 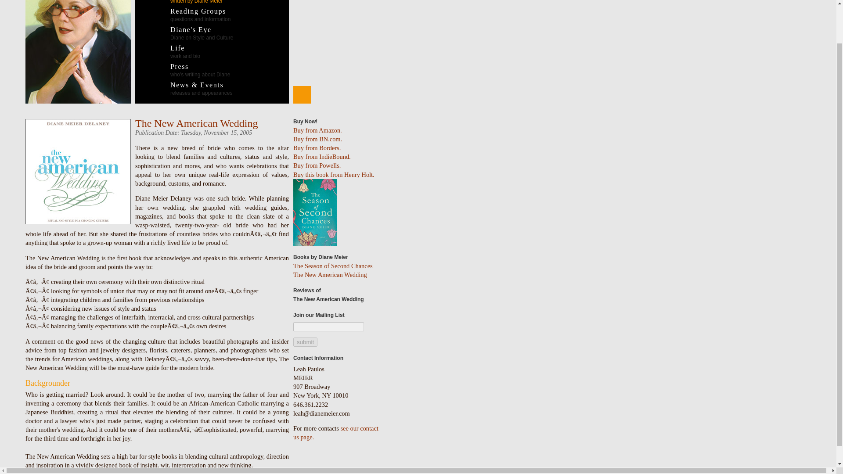 What do you see at coordinates (317, 147) in the screenshot?
I see `Buy from IndieBound.` at bounding box center [317, 147].